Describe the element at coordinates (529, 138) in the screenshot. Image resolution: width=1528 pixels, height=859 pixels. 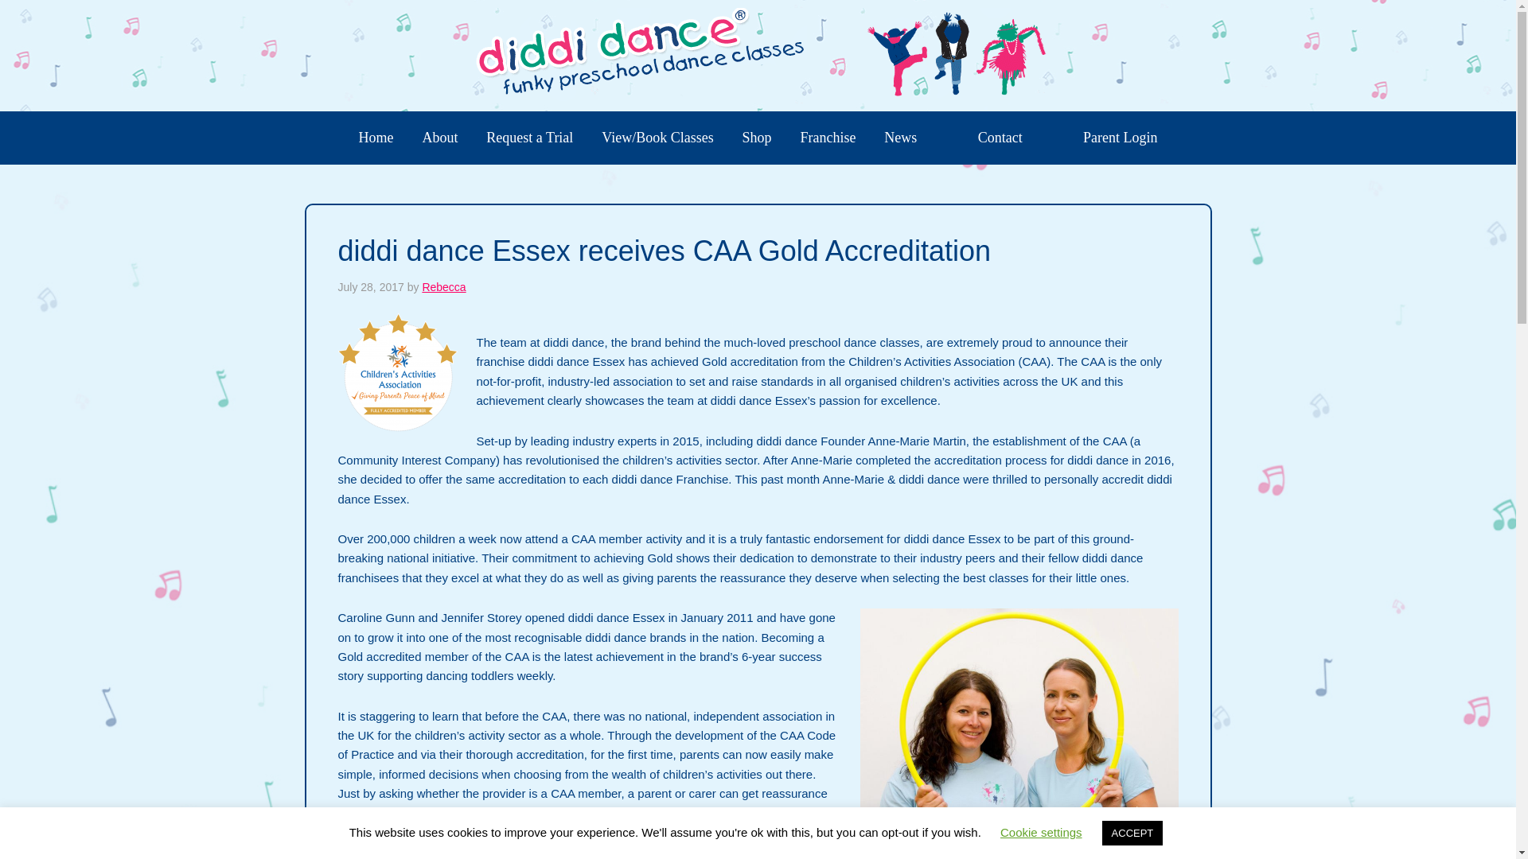
I see `Request a Trial` at that location.